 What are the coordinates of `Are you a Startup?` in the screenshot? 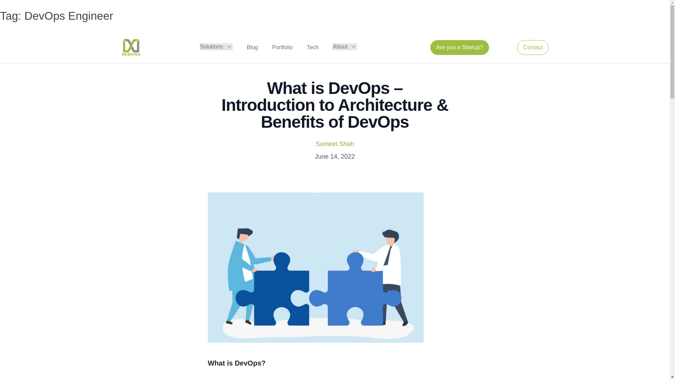 It's located at (459, 47).